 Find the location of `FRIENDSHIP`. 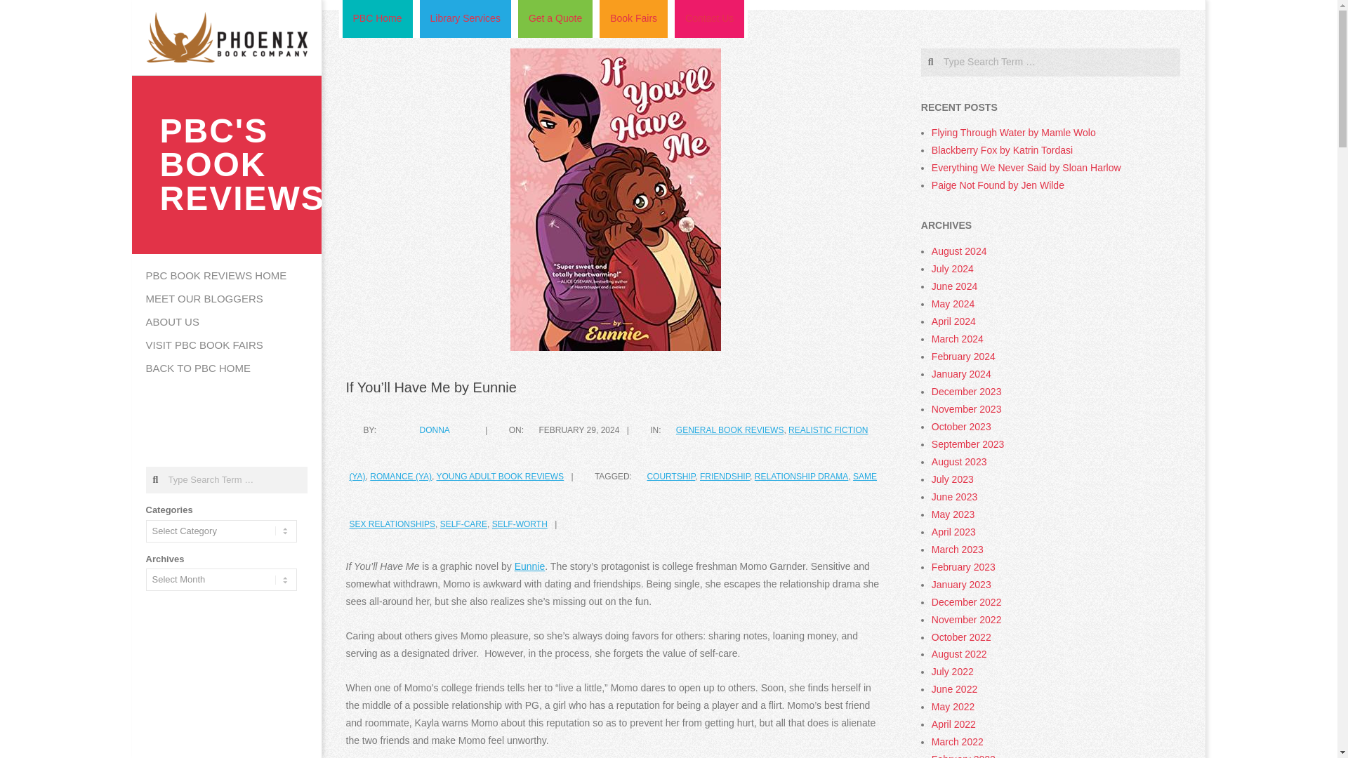

FRIENDSHIP is located at coordinates (725, 476).